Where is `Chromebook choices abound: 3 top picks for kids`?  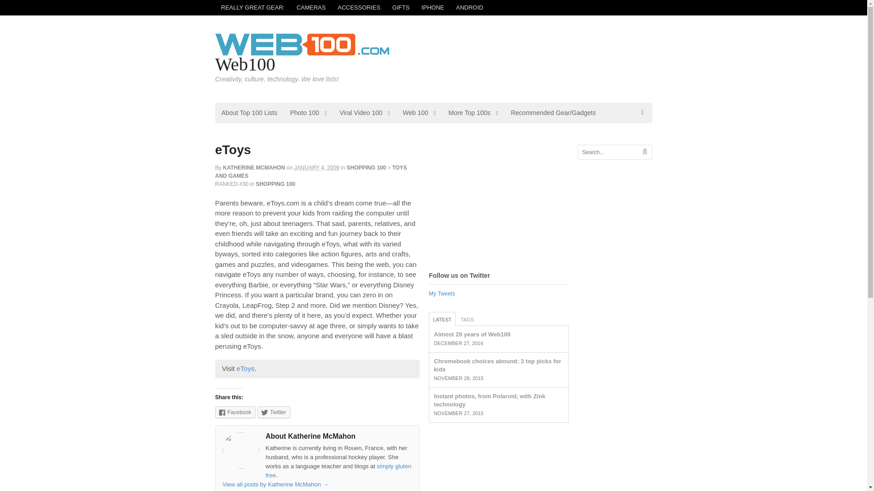
Chromebook choices abound: 3 top picks for kids is located at coordinates (497, 365).